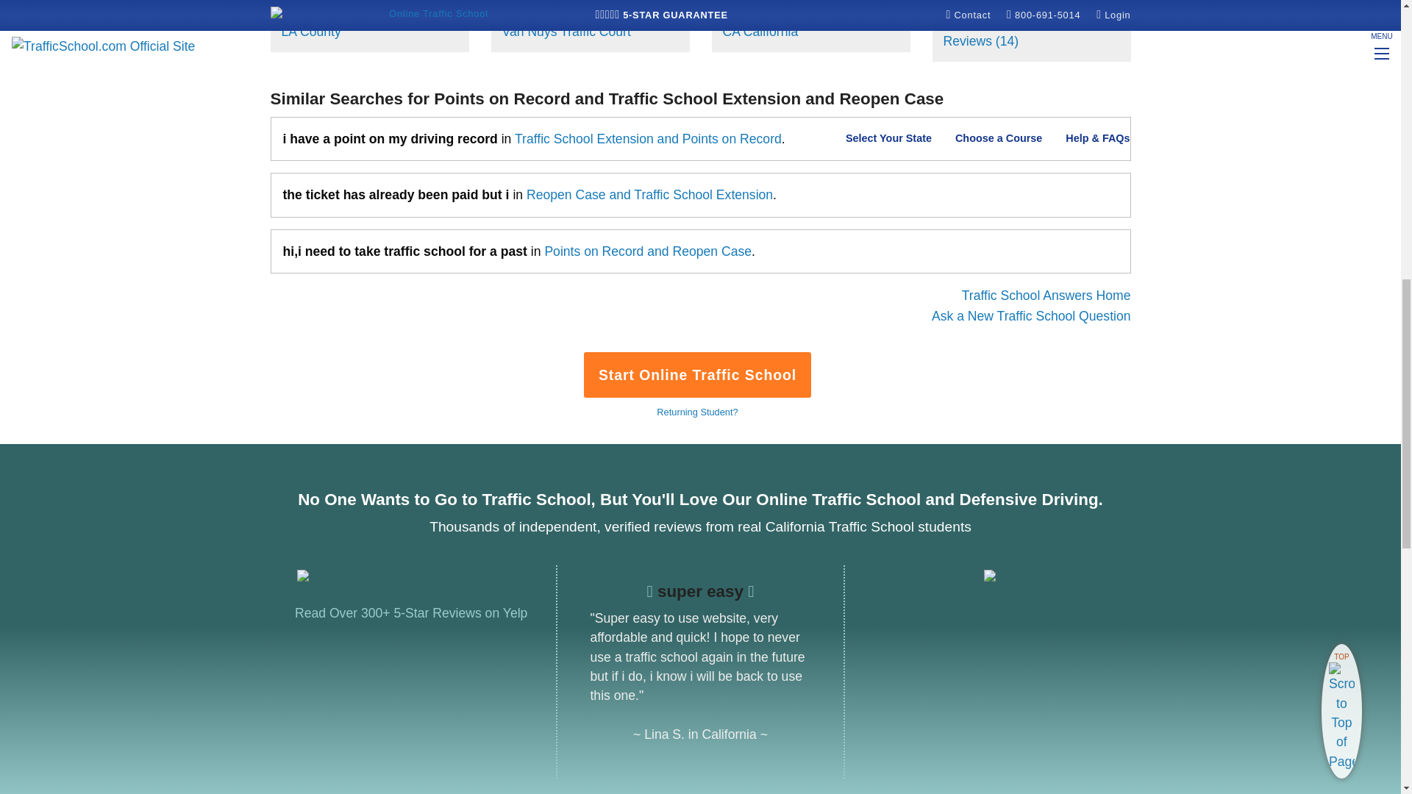 Image resolution: width=1412 pixels, height=794 pixels. Describe the element at coordinates (759, 31) in the screenshot. I see `CA California` at that location.